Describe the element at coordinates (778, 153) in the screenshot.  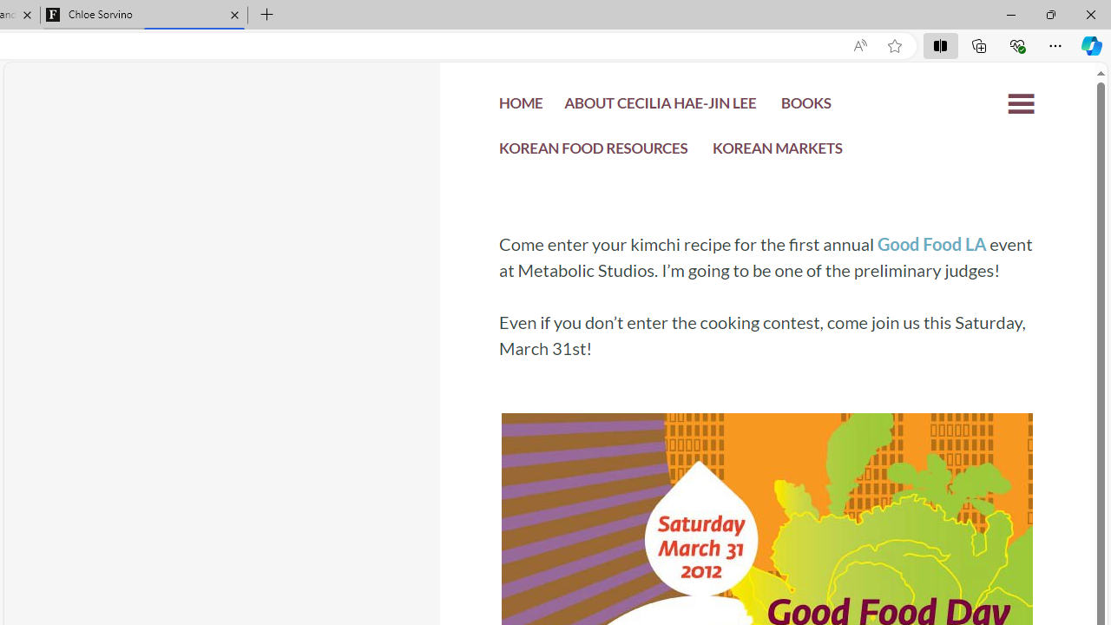
I see `KOREAN MARKETS` at that location.